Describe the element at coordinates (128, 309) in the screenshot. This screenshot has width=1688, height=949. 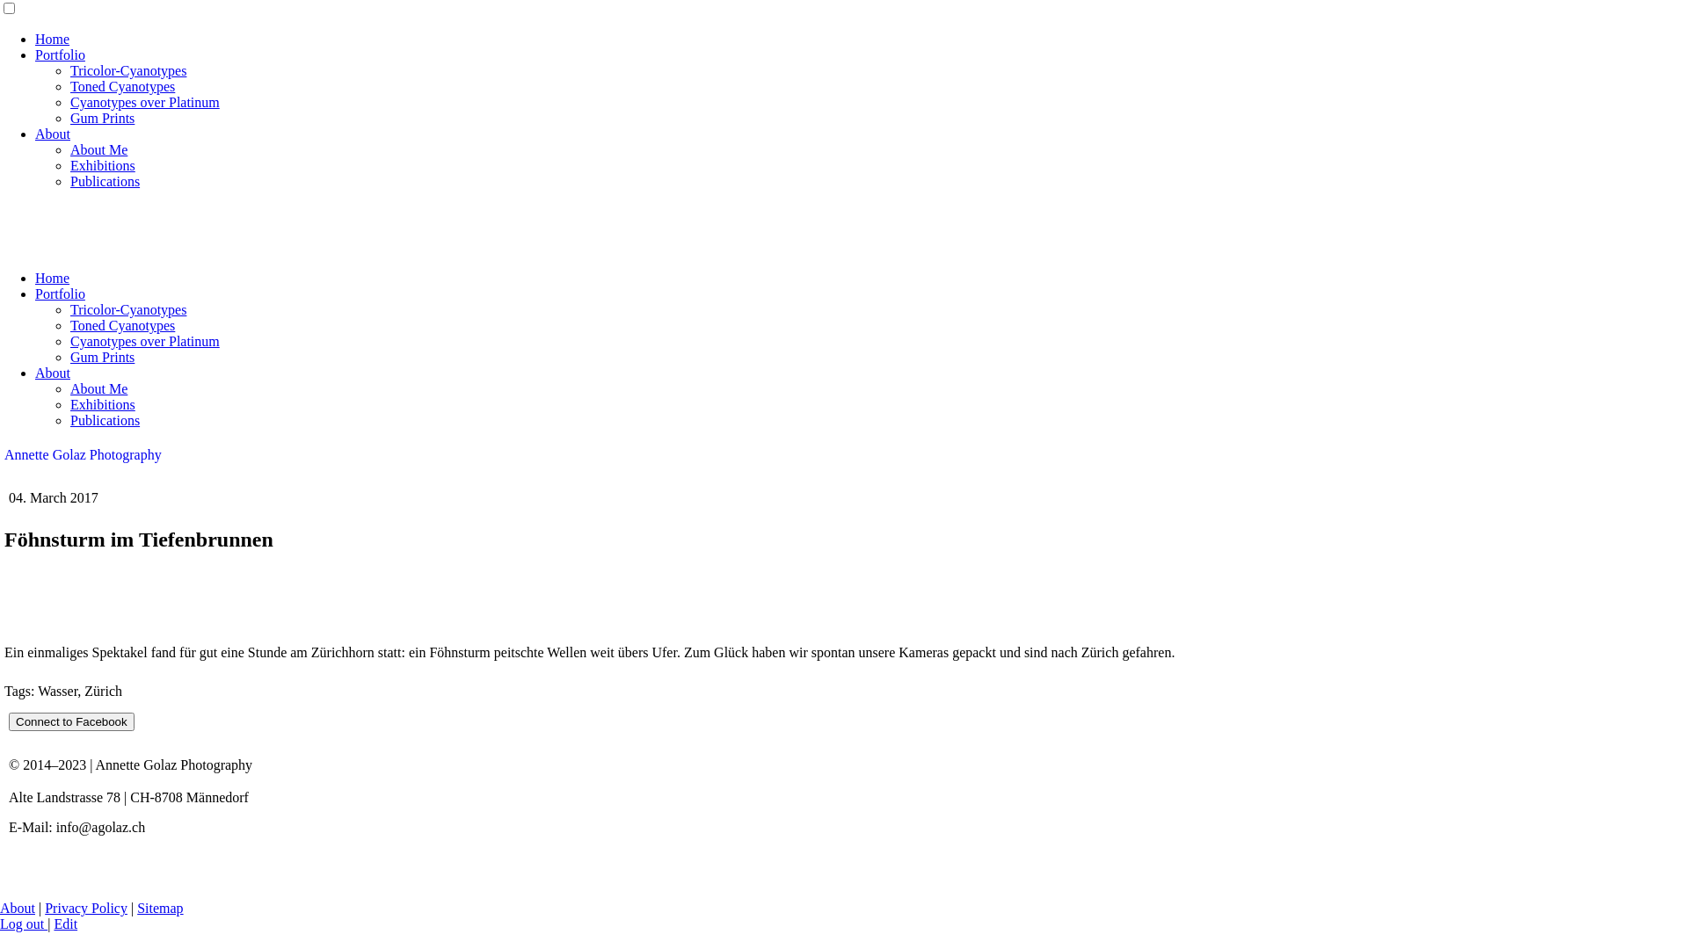
I see `Tricolor-Cyanotypes` at that location.